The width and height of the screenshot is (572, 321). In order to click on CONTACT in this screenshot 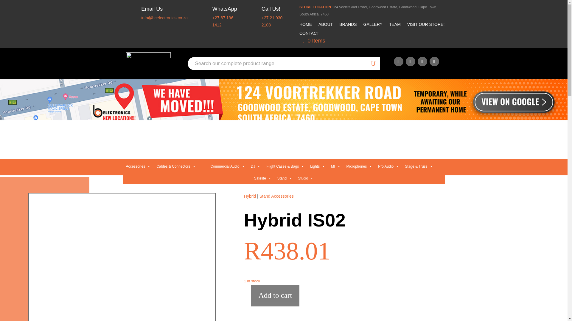, I will do `click(309, 34)`.